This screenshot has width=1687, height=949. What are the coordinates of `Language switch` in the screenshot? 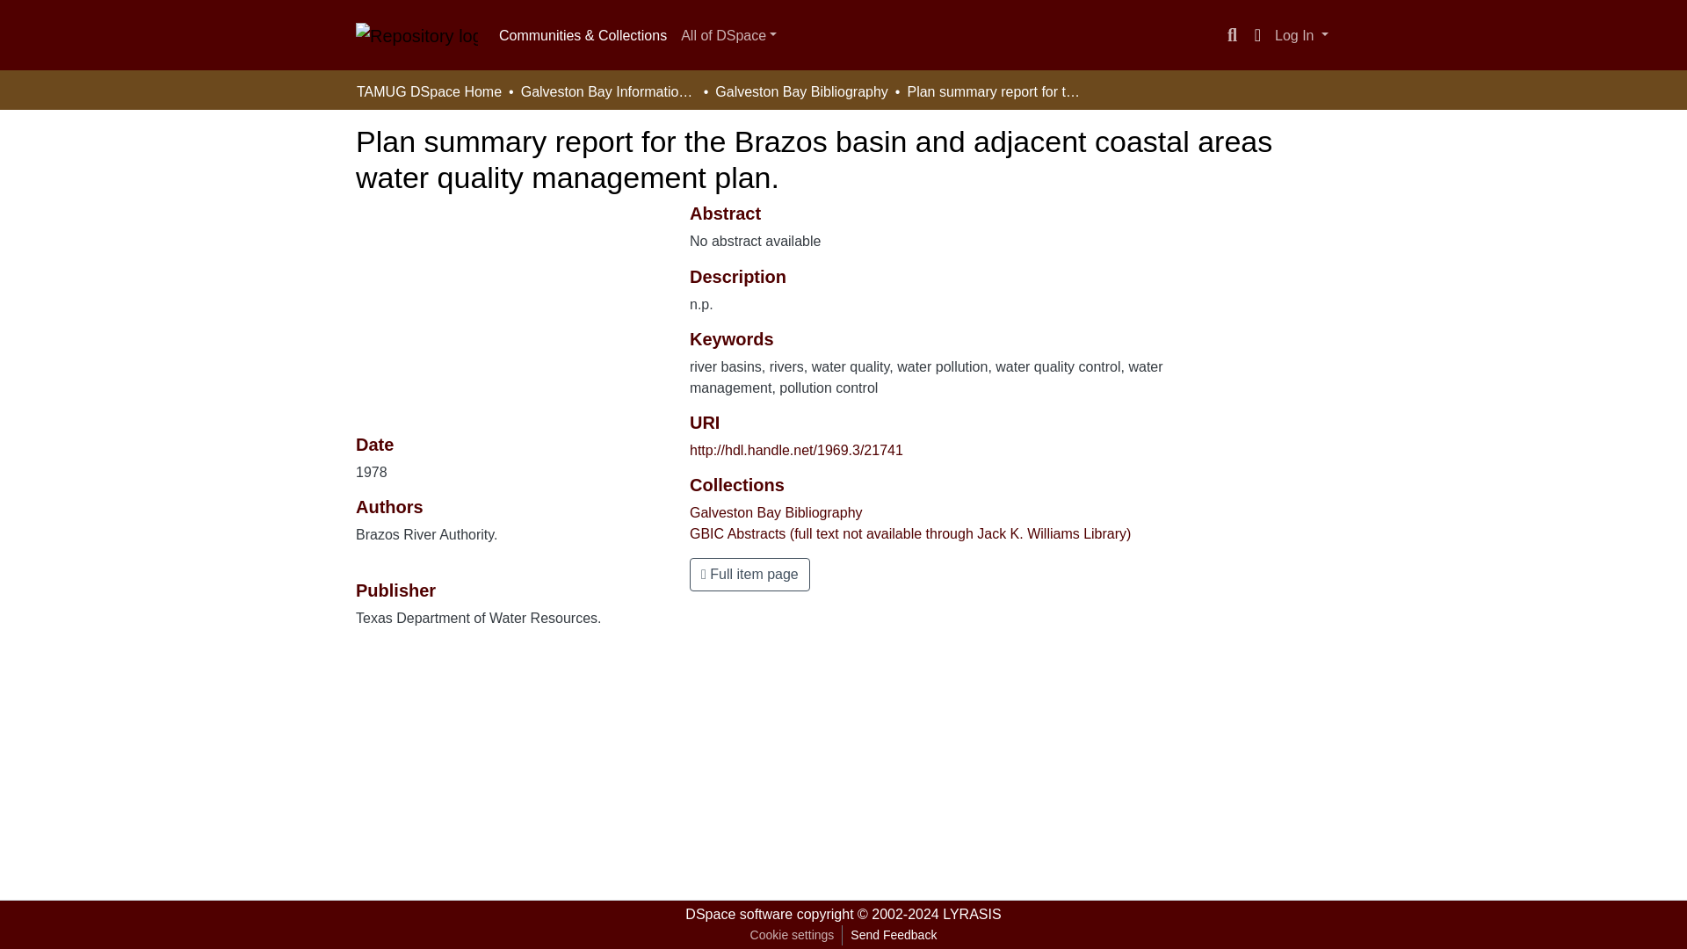 It's located at (1256, 35).